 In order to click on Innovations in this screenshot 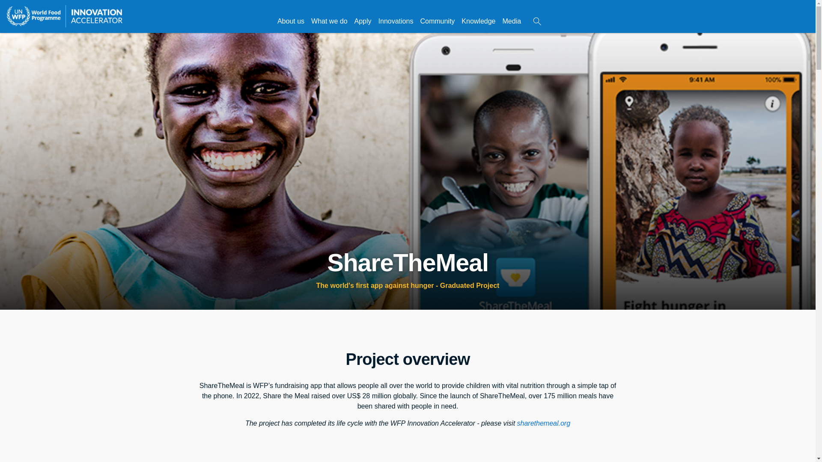, I will do `click(396, 21)`.